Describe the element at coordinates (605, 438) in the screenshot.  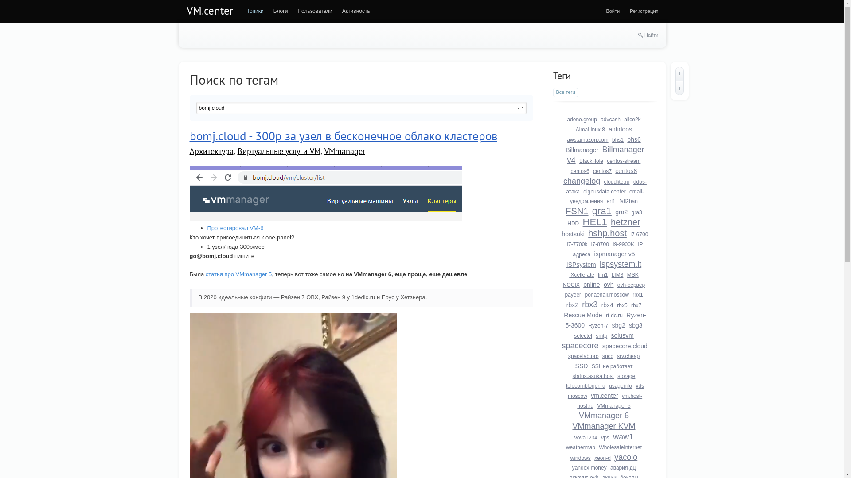
I see `vps` at that location.